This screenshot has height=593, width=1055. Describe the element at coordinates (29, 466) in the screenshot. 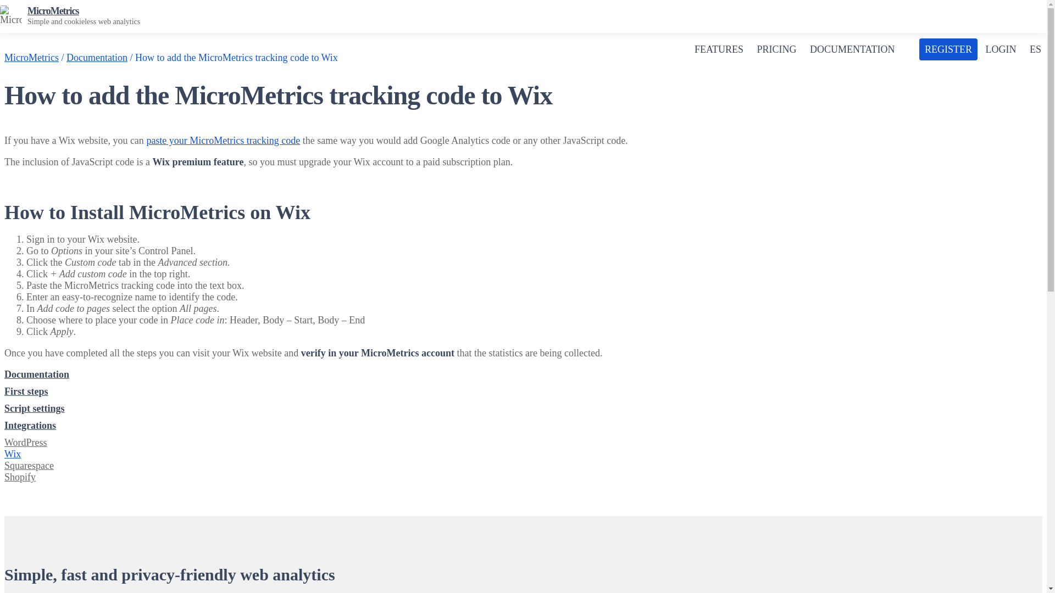

I see `Squarespace` at that location.